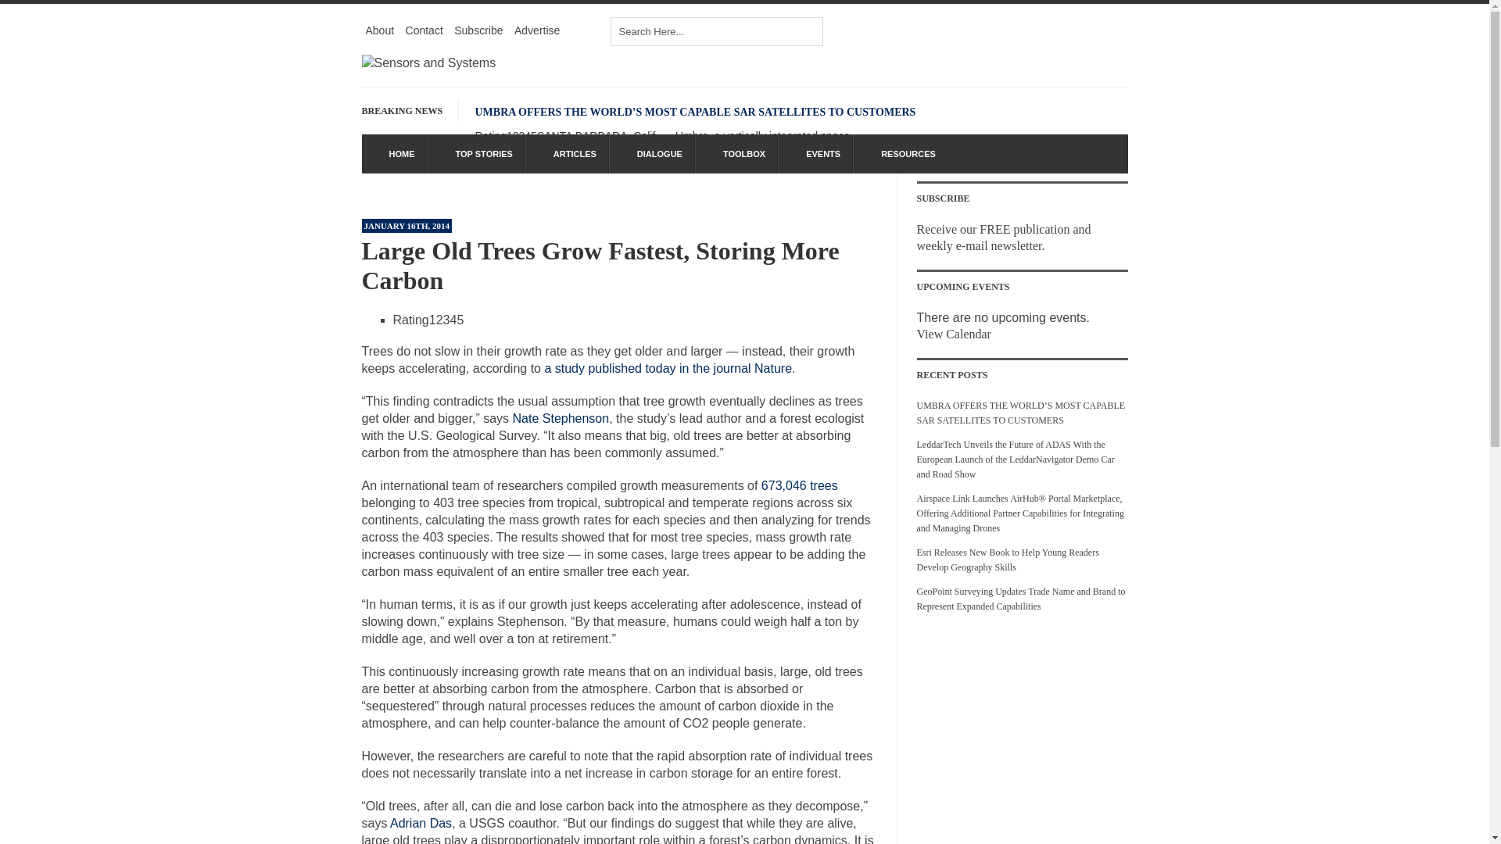 Image resolution: width=1501 pixels, height=844 pixels. I want to click on V1-Media, so click(979, 33).